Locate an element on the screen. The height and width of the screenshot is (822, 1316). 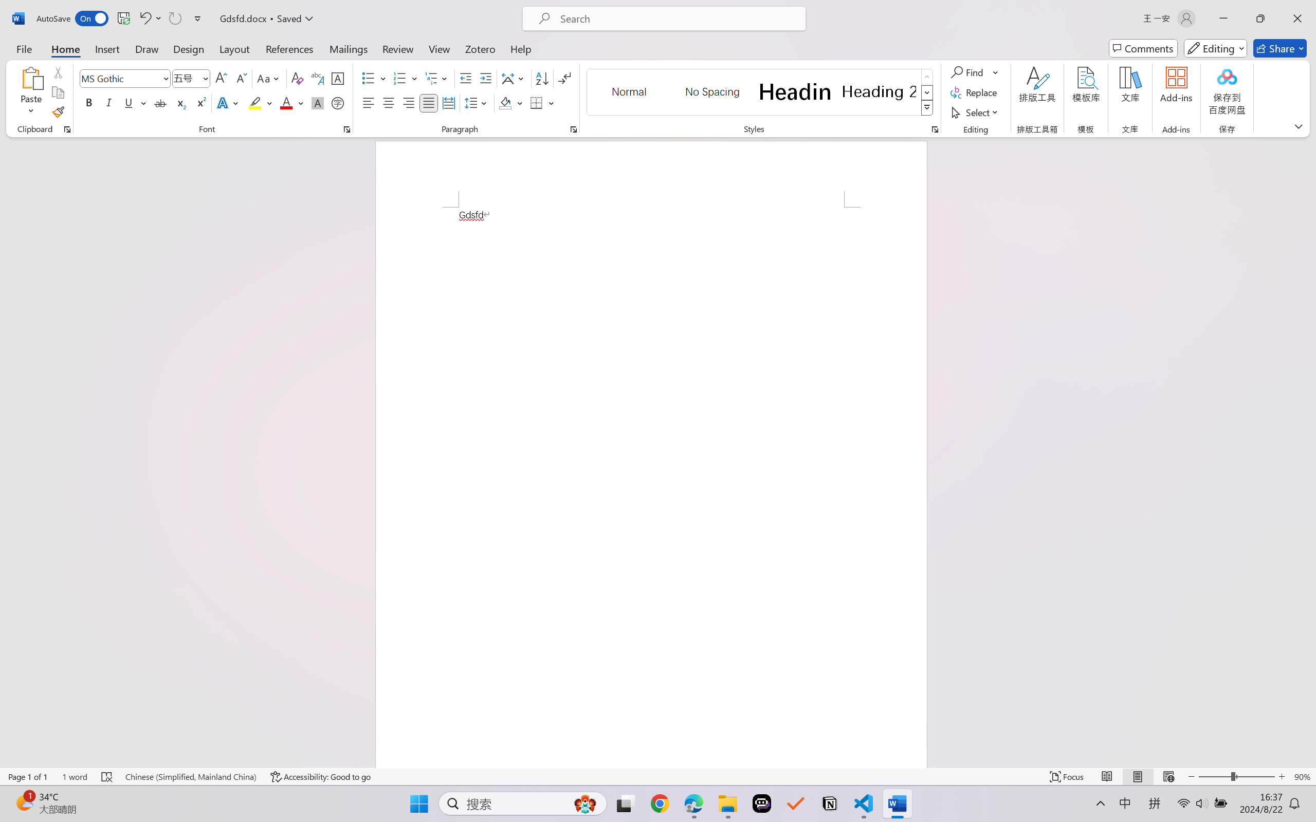
Class: NetUIScrollBar is located at coordinates (1309, 452).